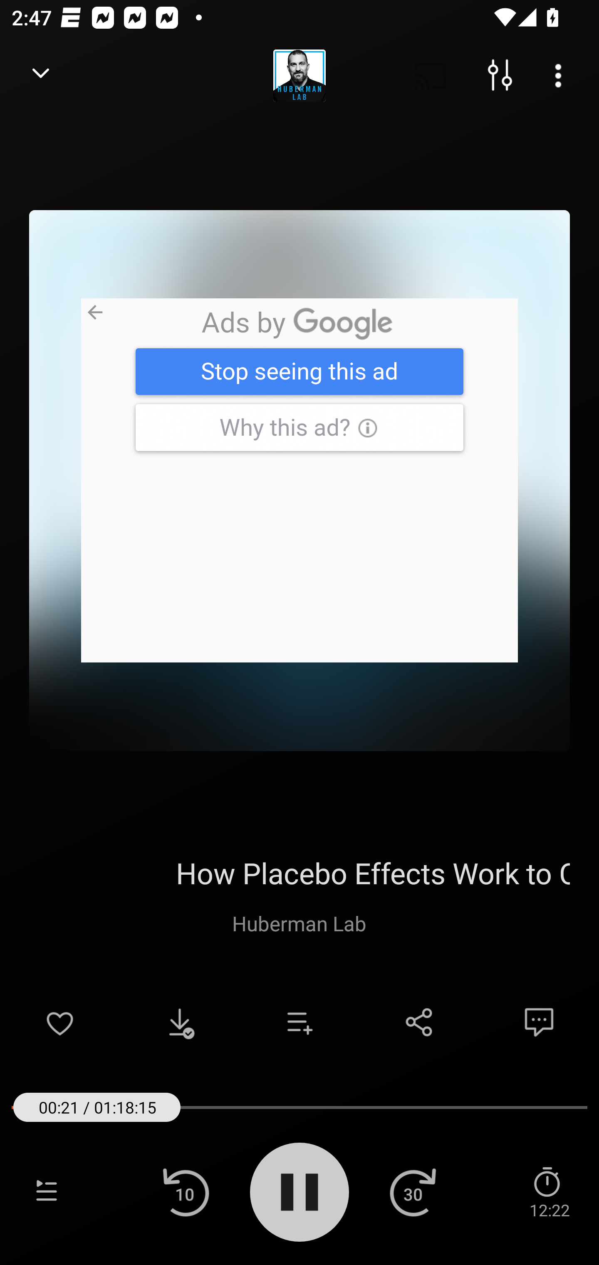  Describe the element at coordinates (299, 480) in the screenshot. I see `Watcher of … Pre-register Pre-register` at that location.